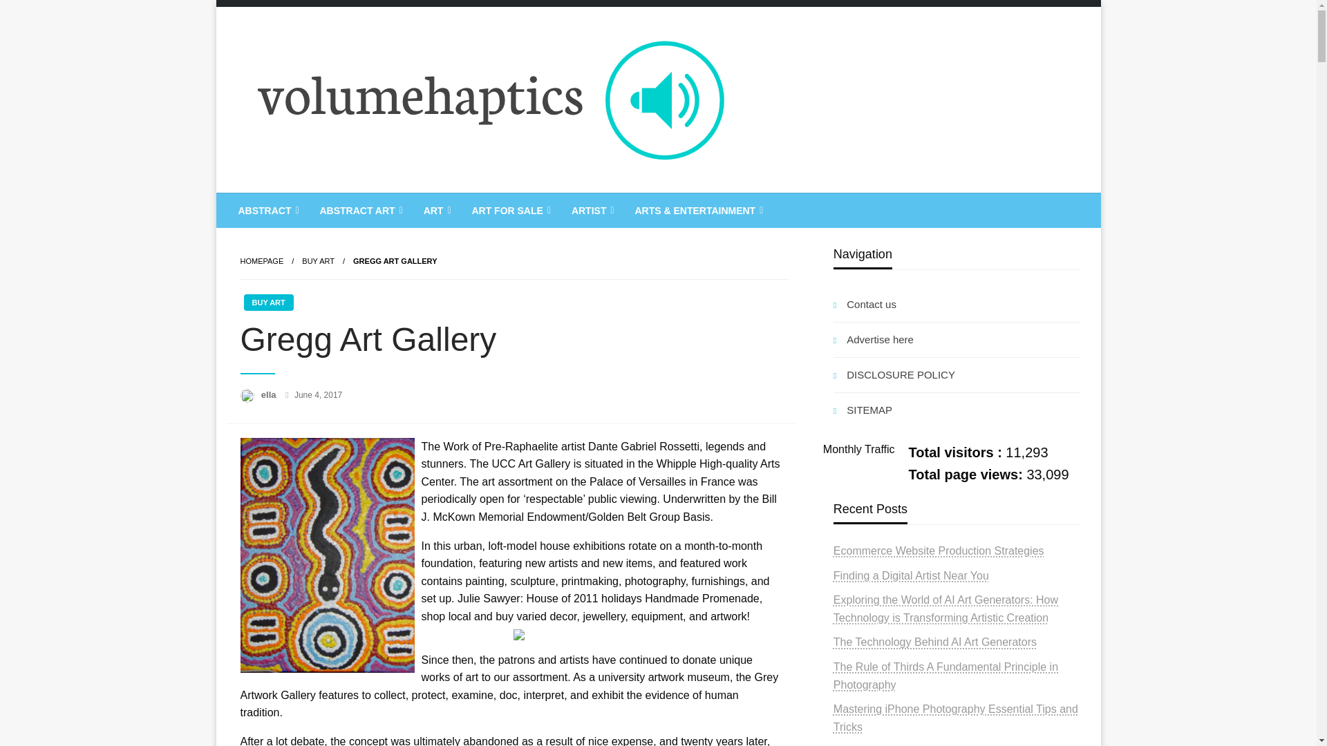 This screenshot has height=746, width=1327. What do you see at coordinates (261, 261) in the screenshot?
I see `Homepage` at bounding box center [261, 261].